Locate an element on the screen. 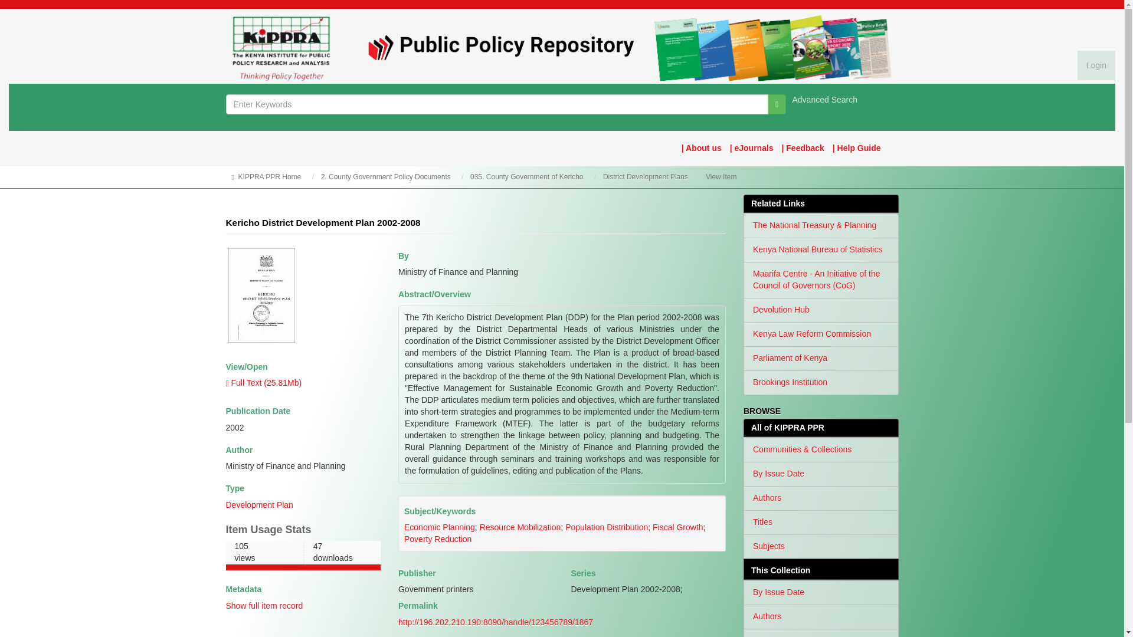 The image size is (1133, 637). District Development Plans is located at coordinates (645, 176).